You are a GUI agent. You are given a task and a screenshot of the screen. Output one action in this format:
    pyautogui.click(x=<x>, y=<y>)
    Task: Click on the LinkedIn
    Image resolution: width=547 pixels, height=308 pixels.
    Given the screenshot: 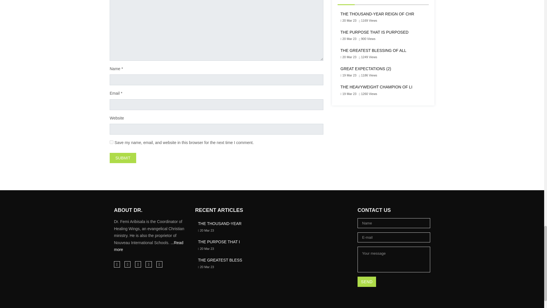 What is the action you would take?
    pyautogui.click(x=138, y=264)
    